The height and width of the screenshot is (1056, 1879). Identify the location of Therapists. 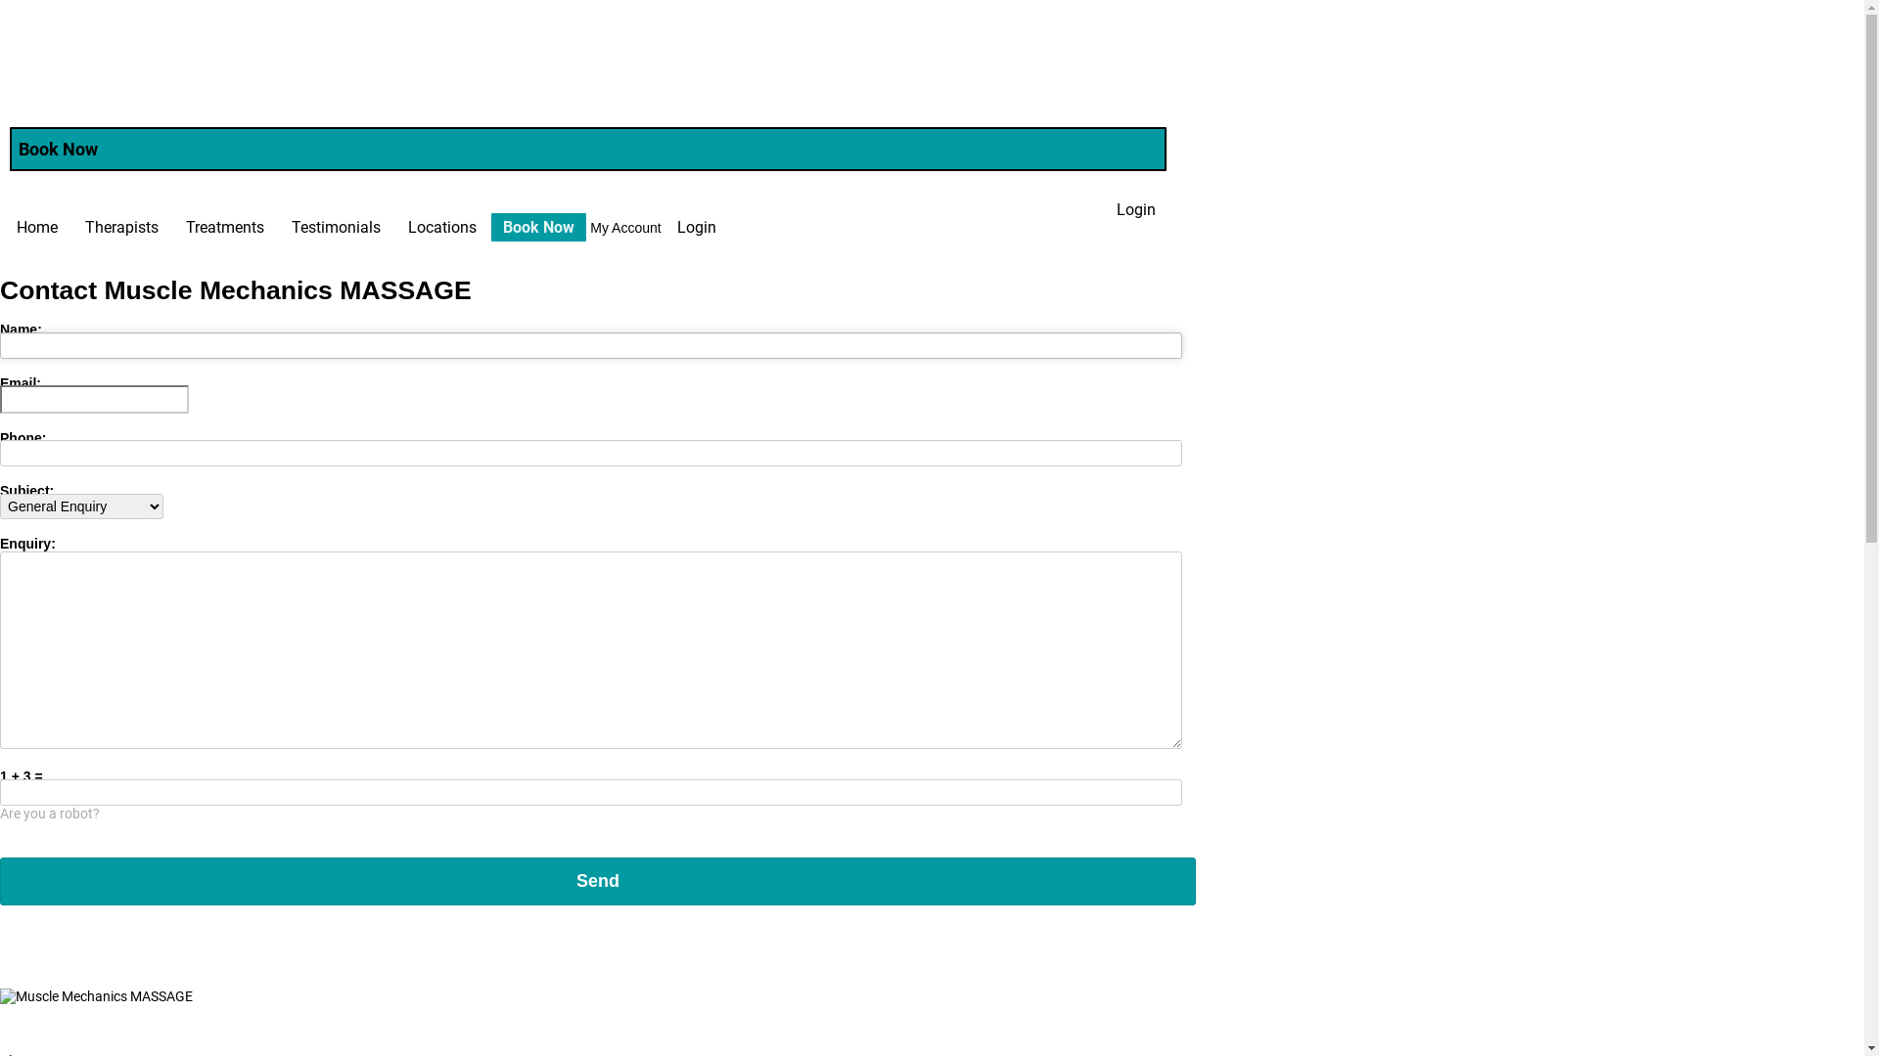
(121, 227).